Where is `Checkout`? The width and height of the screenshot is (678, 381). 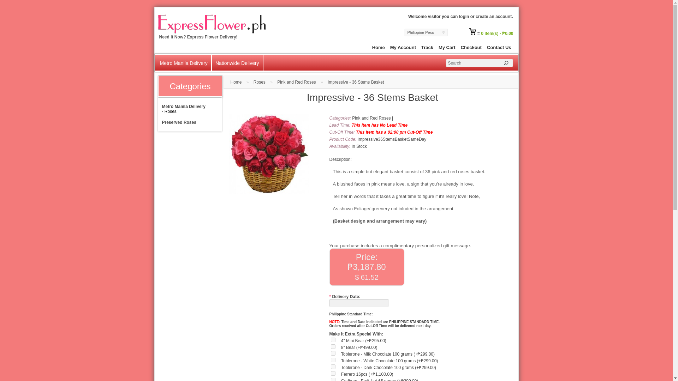 Checkout is located at coordinates (470, 47).